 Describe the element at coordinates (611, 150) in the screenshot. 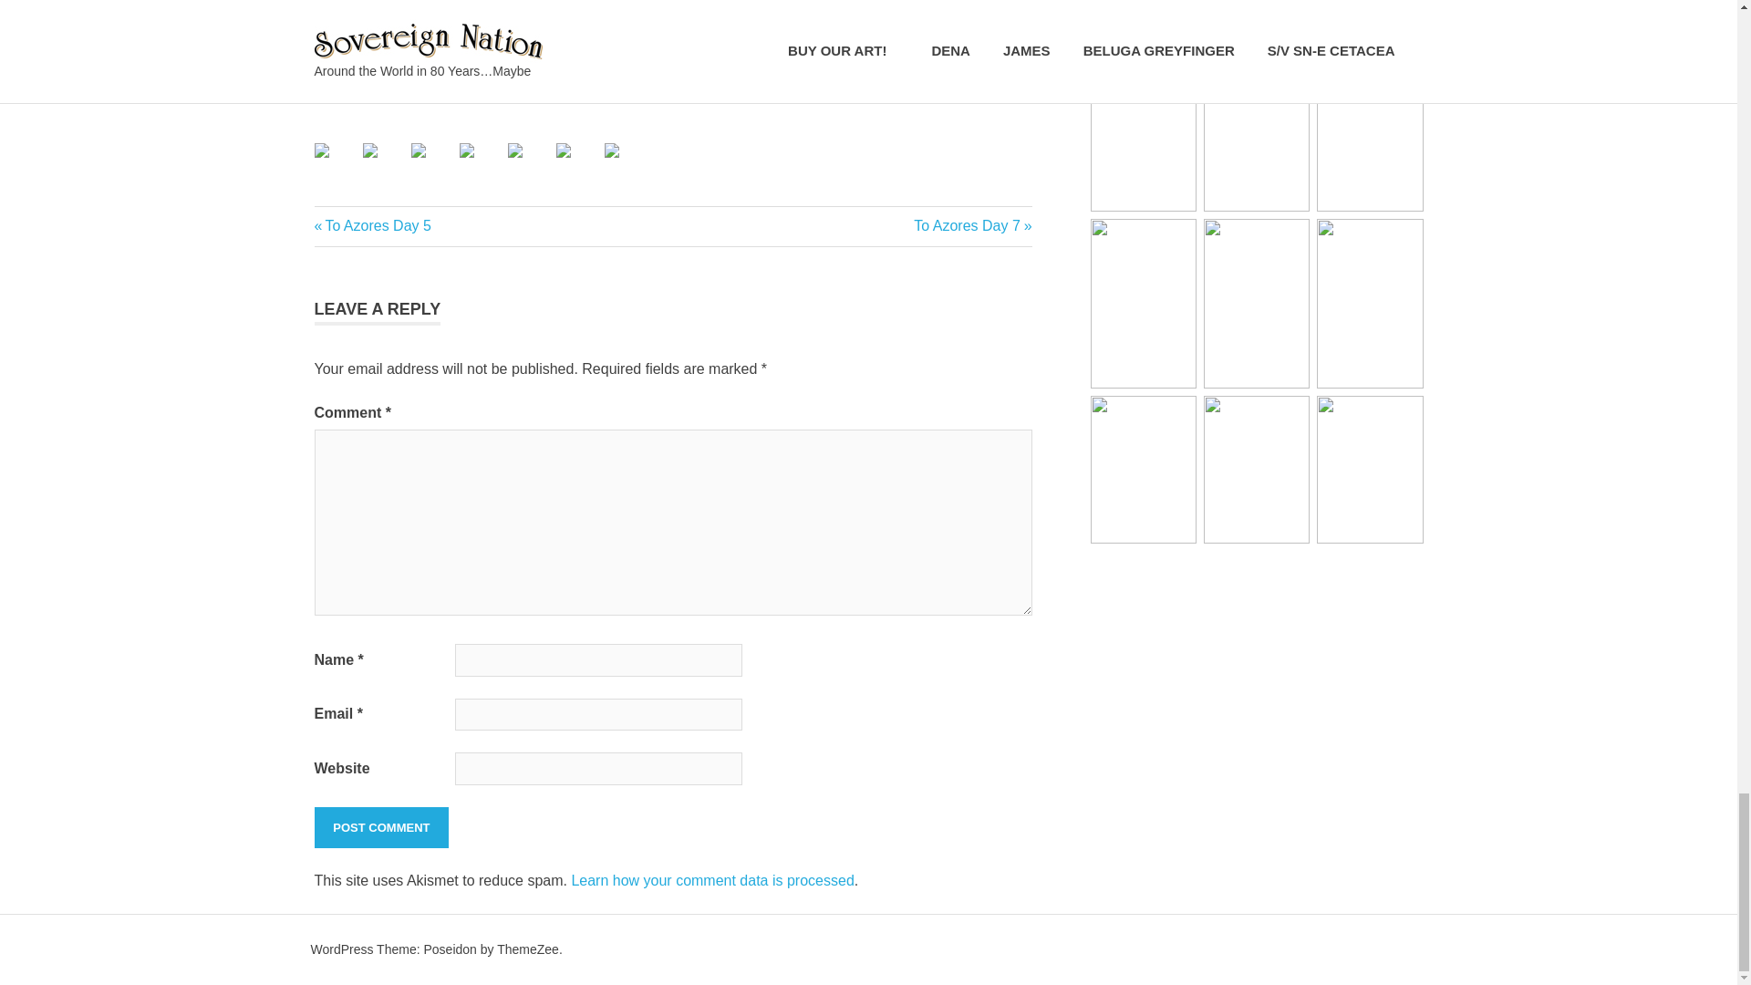

I see `Share by email` at that location.